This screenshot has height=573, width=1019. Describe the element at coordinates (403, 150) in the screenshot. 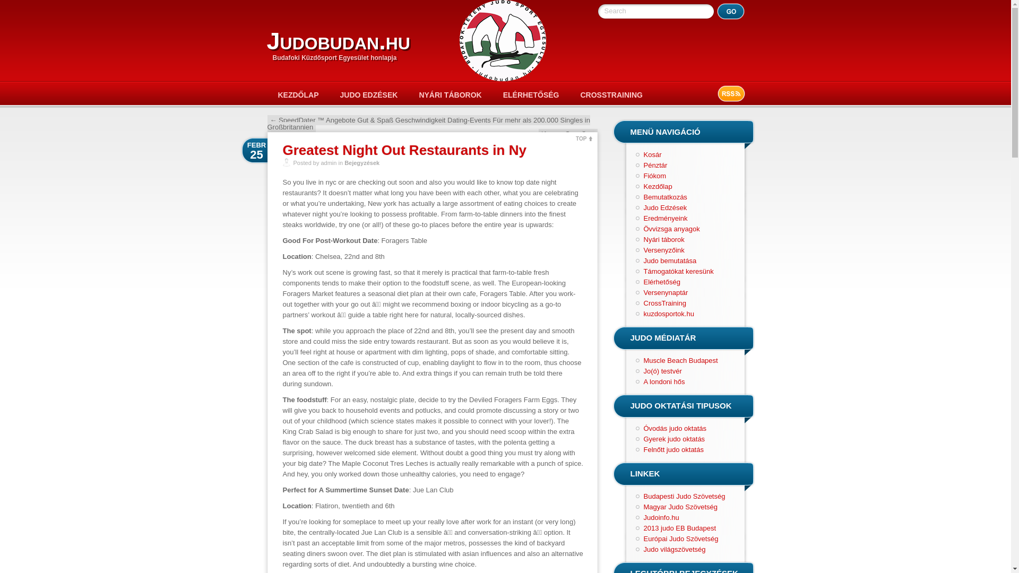

I see `Greatest Night Out Restaurants in Ny` at that location.